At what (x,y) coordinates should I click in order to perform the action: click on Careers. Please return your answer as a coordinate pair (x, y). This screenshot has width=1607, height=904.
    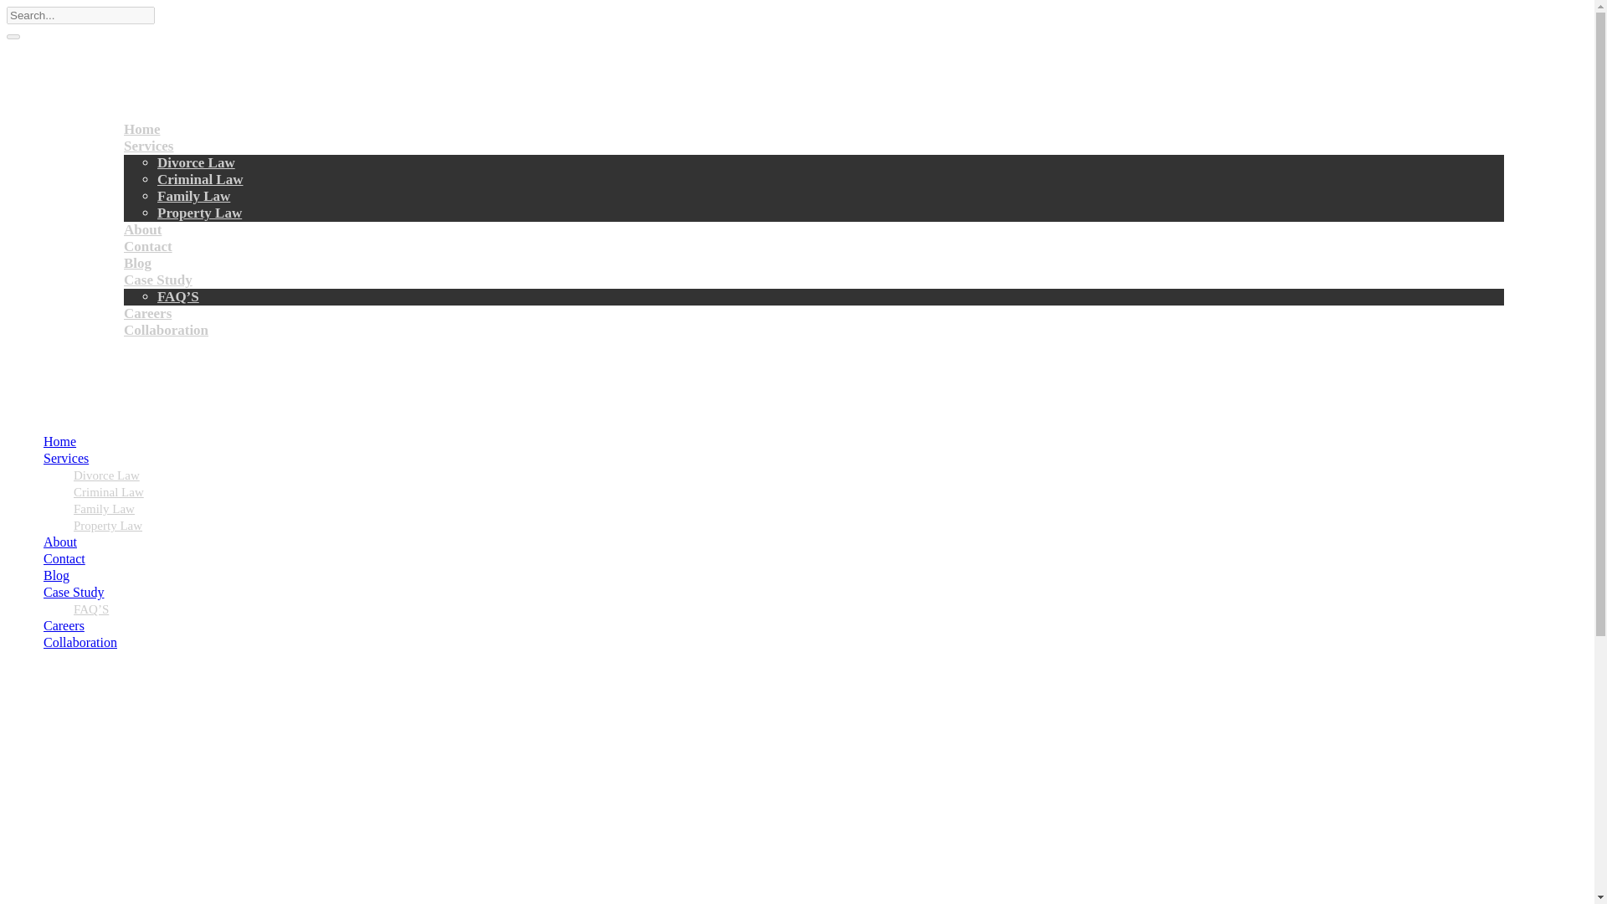
    Looking at the image, I should click on (62, 625).